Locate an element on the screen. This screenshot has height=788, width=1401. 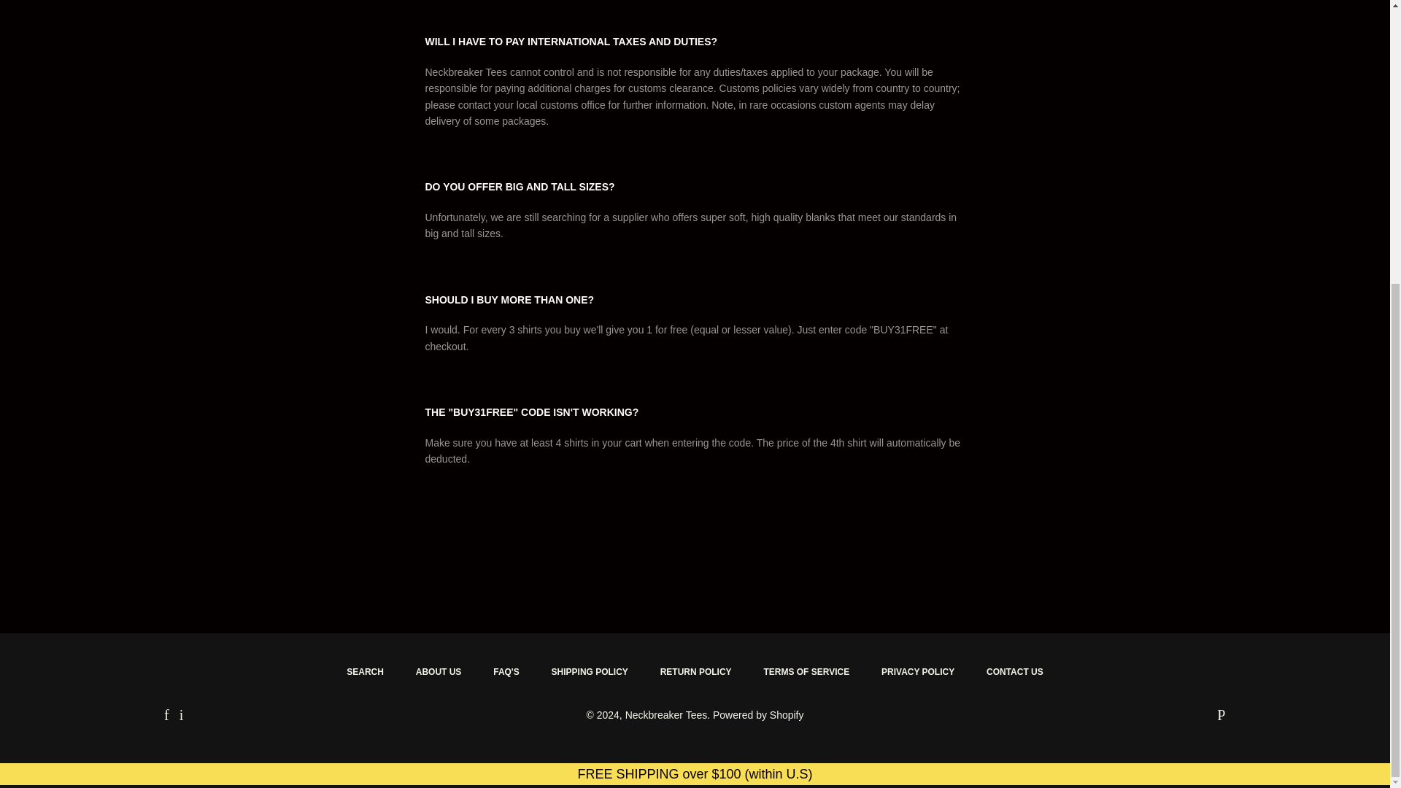
FAQ'S is located at coordinates (506, 673).